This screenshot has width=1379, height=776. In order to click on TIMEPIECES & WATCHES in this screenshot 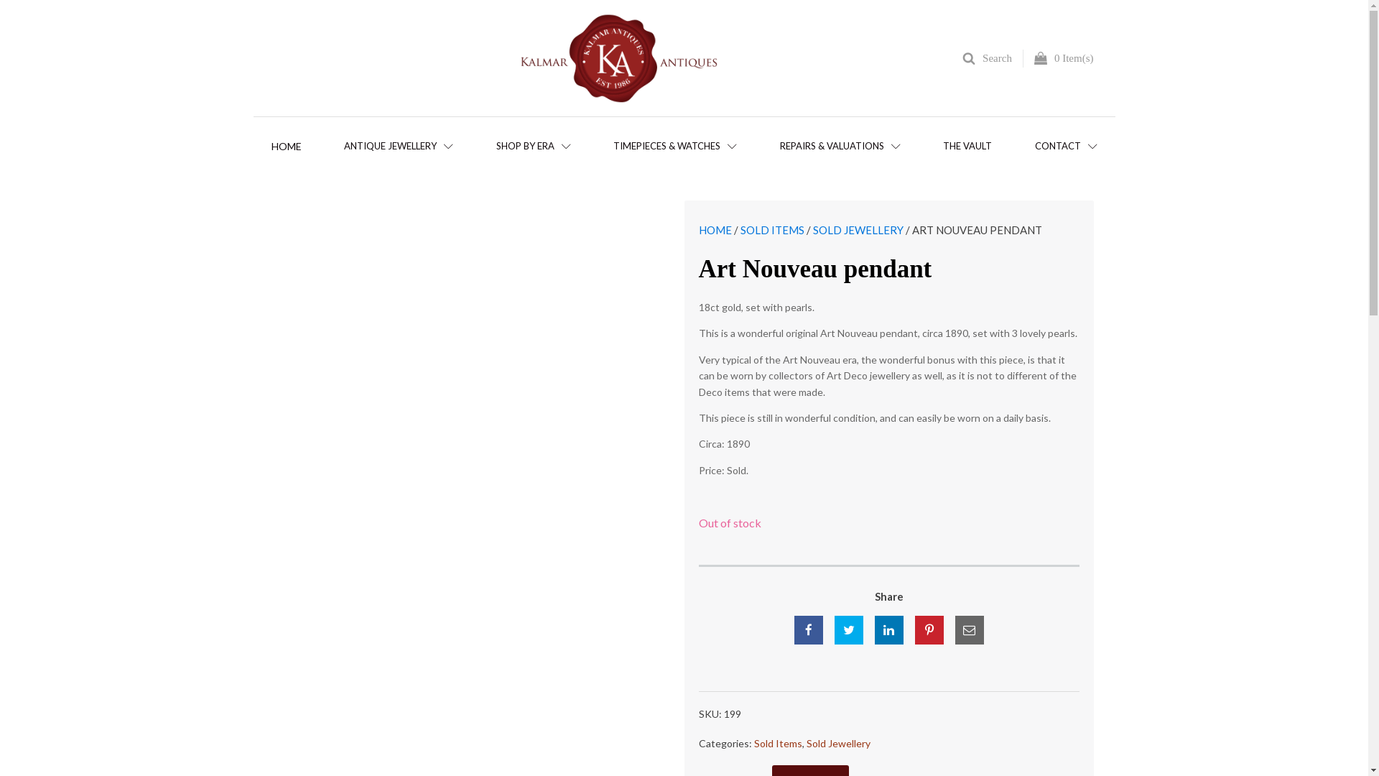, I will do `click(675, 147)`.